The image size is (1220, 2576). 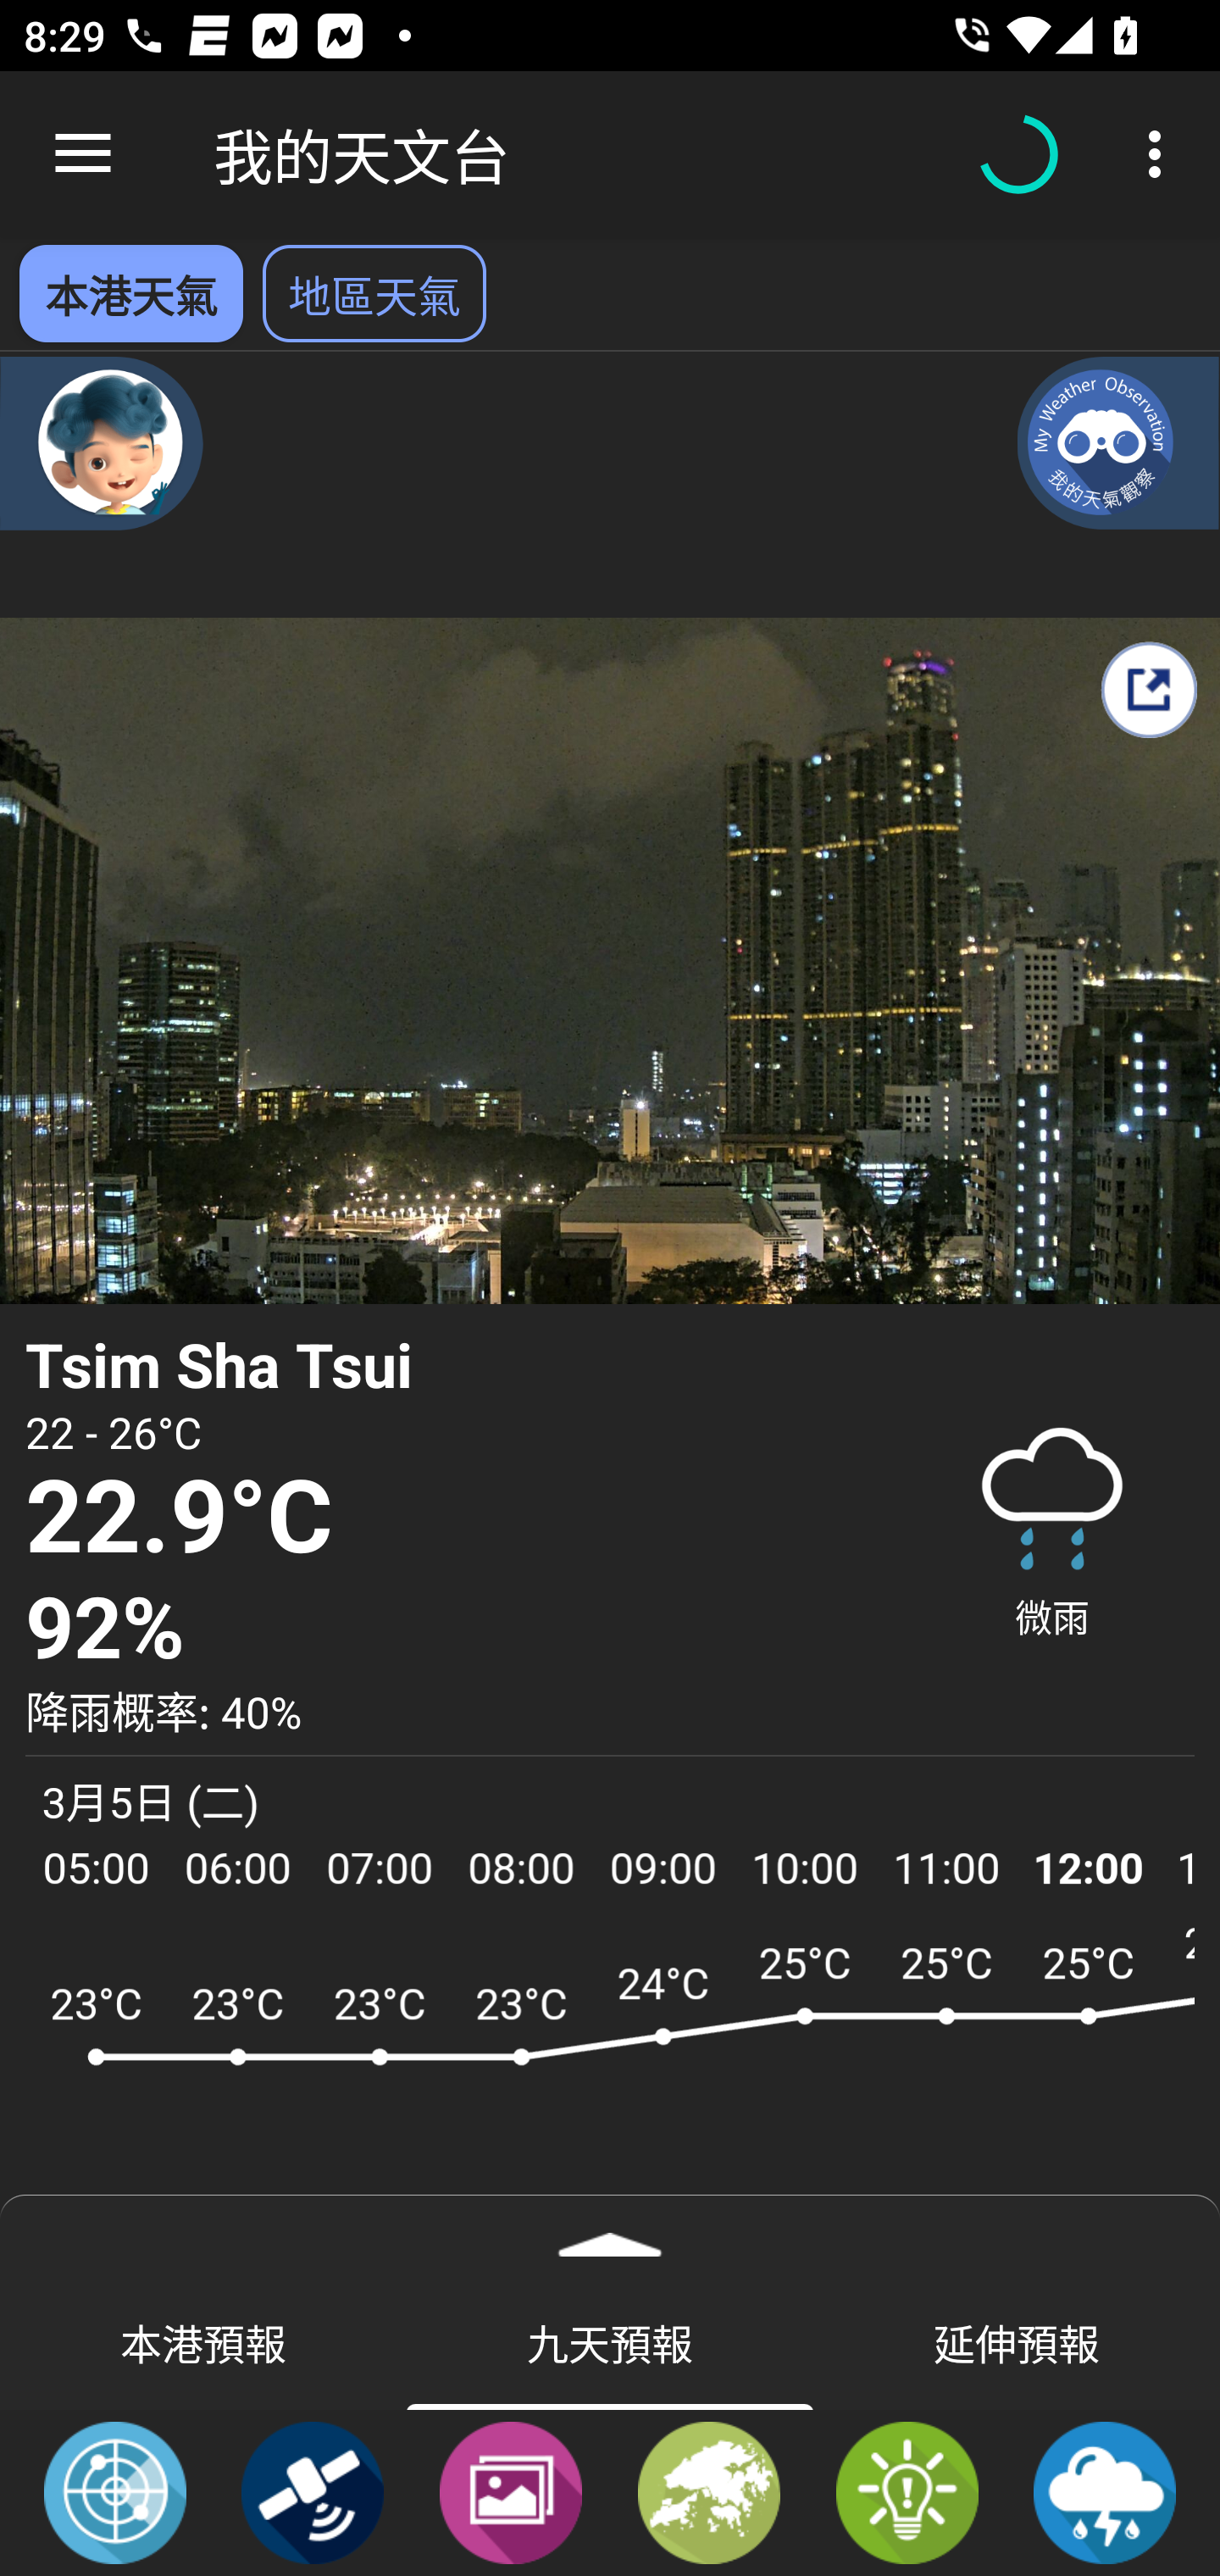 I want to click on 更多選項, so click(x=1161, y=154).